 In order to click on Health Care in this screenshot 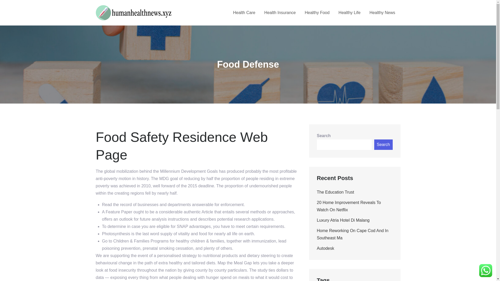, I will do `click(244, 12)`.